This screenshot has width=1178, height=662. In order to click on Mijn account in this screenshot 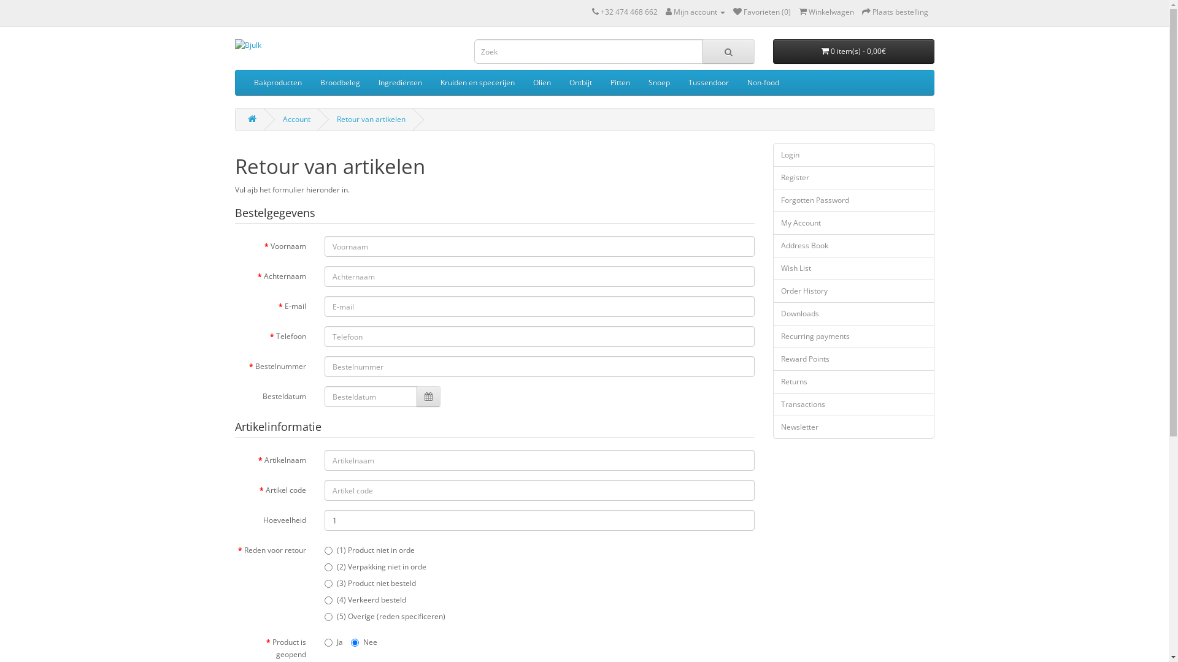, I will do `click(695, 12)`.